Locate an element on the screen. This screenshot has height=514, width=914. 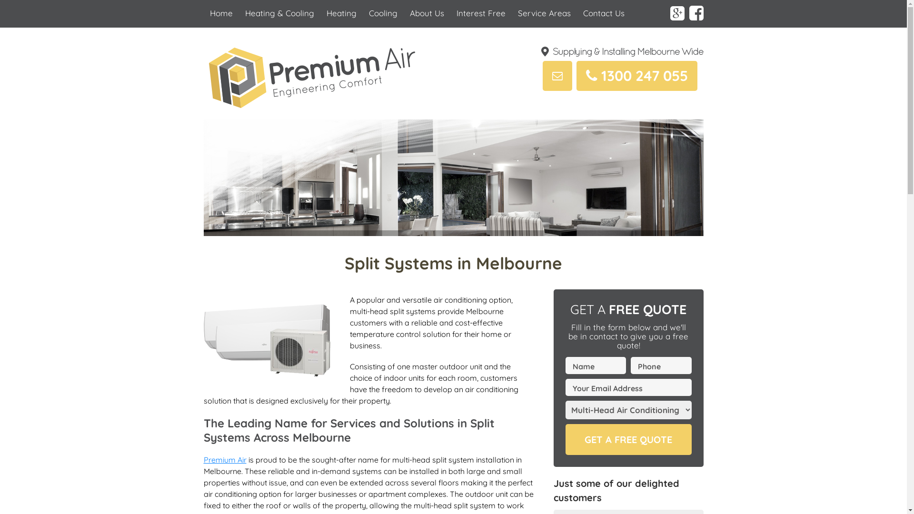
Interest Free is located at coordinates (481, 13).